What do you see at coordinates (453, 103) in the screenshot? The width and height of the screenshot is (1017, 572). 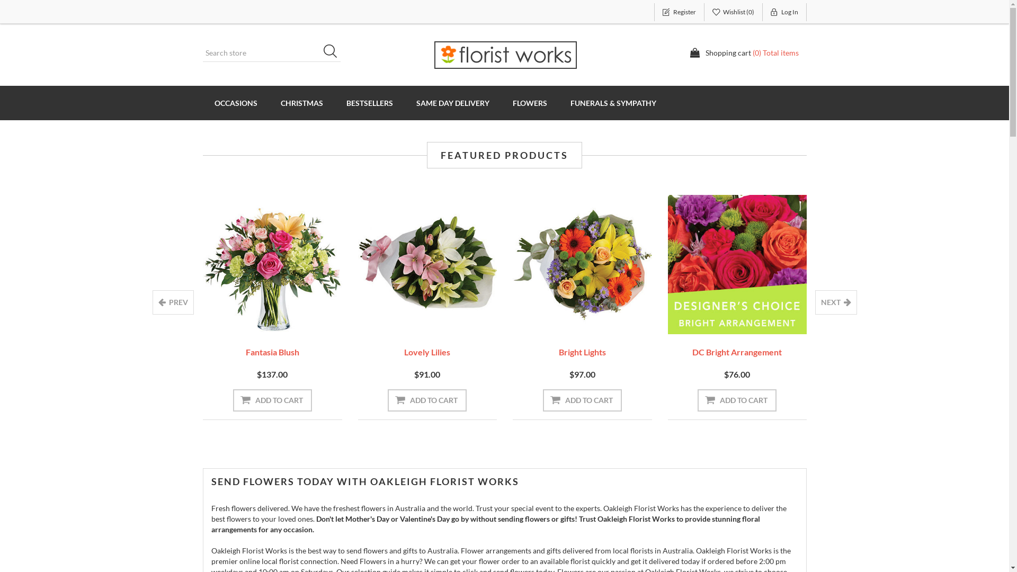 I see `SAME DAY DELIVERY` at bounding box center [453, 103].